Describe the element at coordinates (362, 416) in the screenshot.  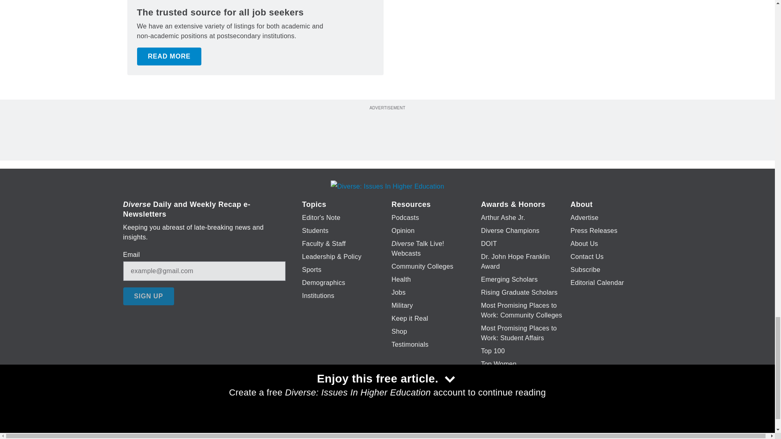
I see `Twitter X icon` at that location.